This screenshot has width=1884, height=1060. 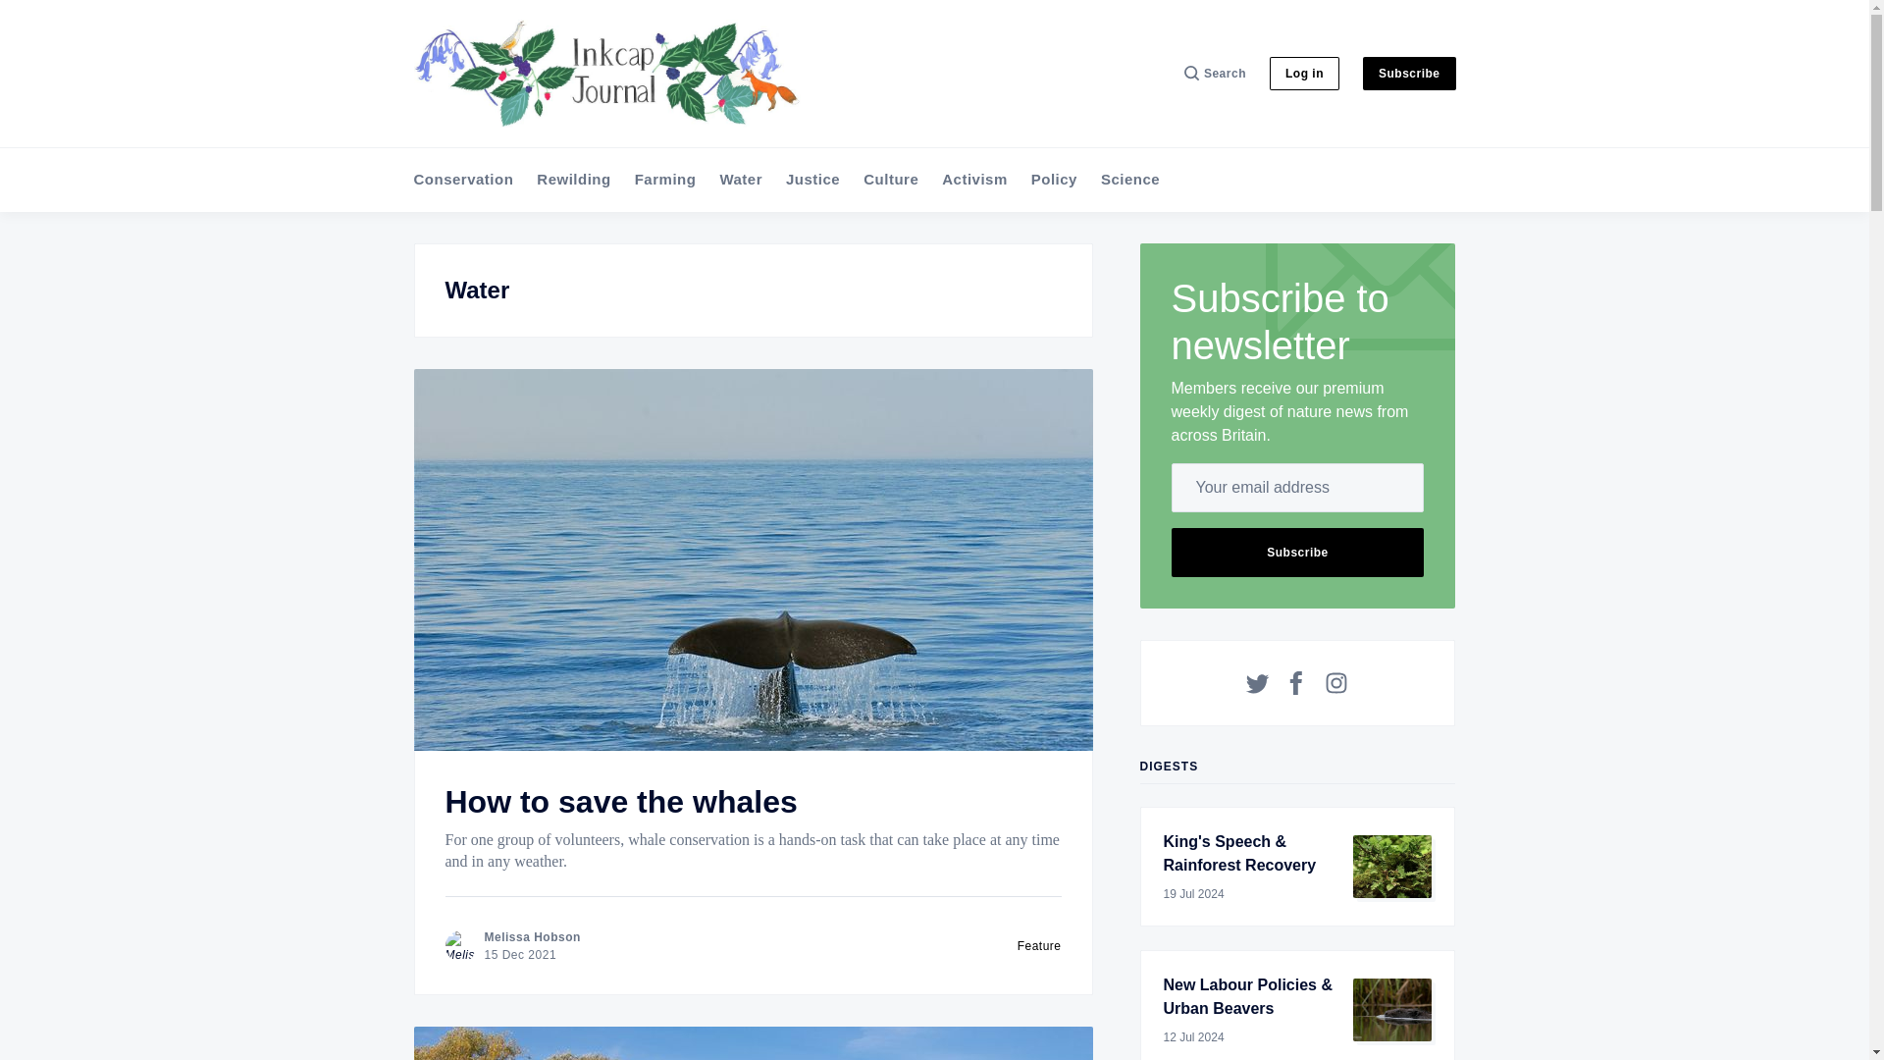 What do you see at coordinates (1409, 73) in the screenshot?
I see `Subscribe` at bounding box center [1409, 73].